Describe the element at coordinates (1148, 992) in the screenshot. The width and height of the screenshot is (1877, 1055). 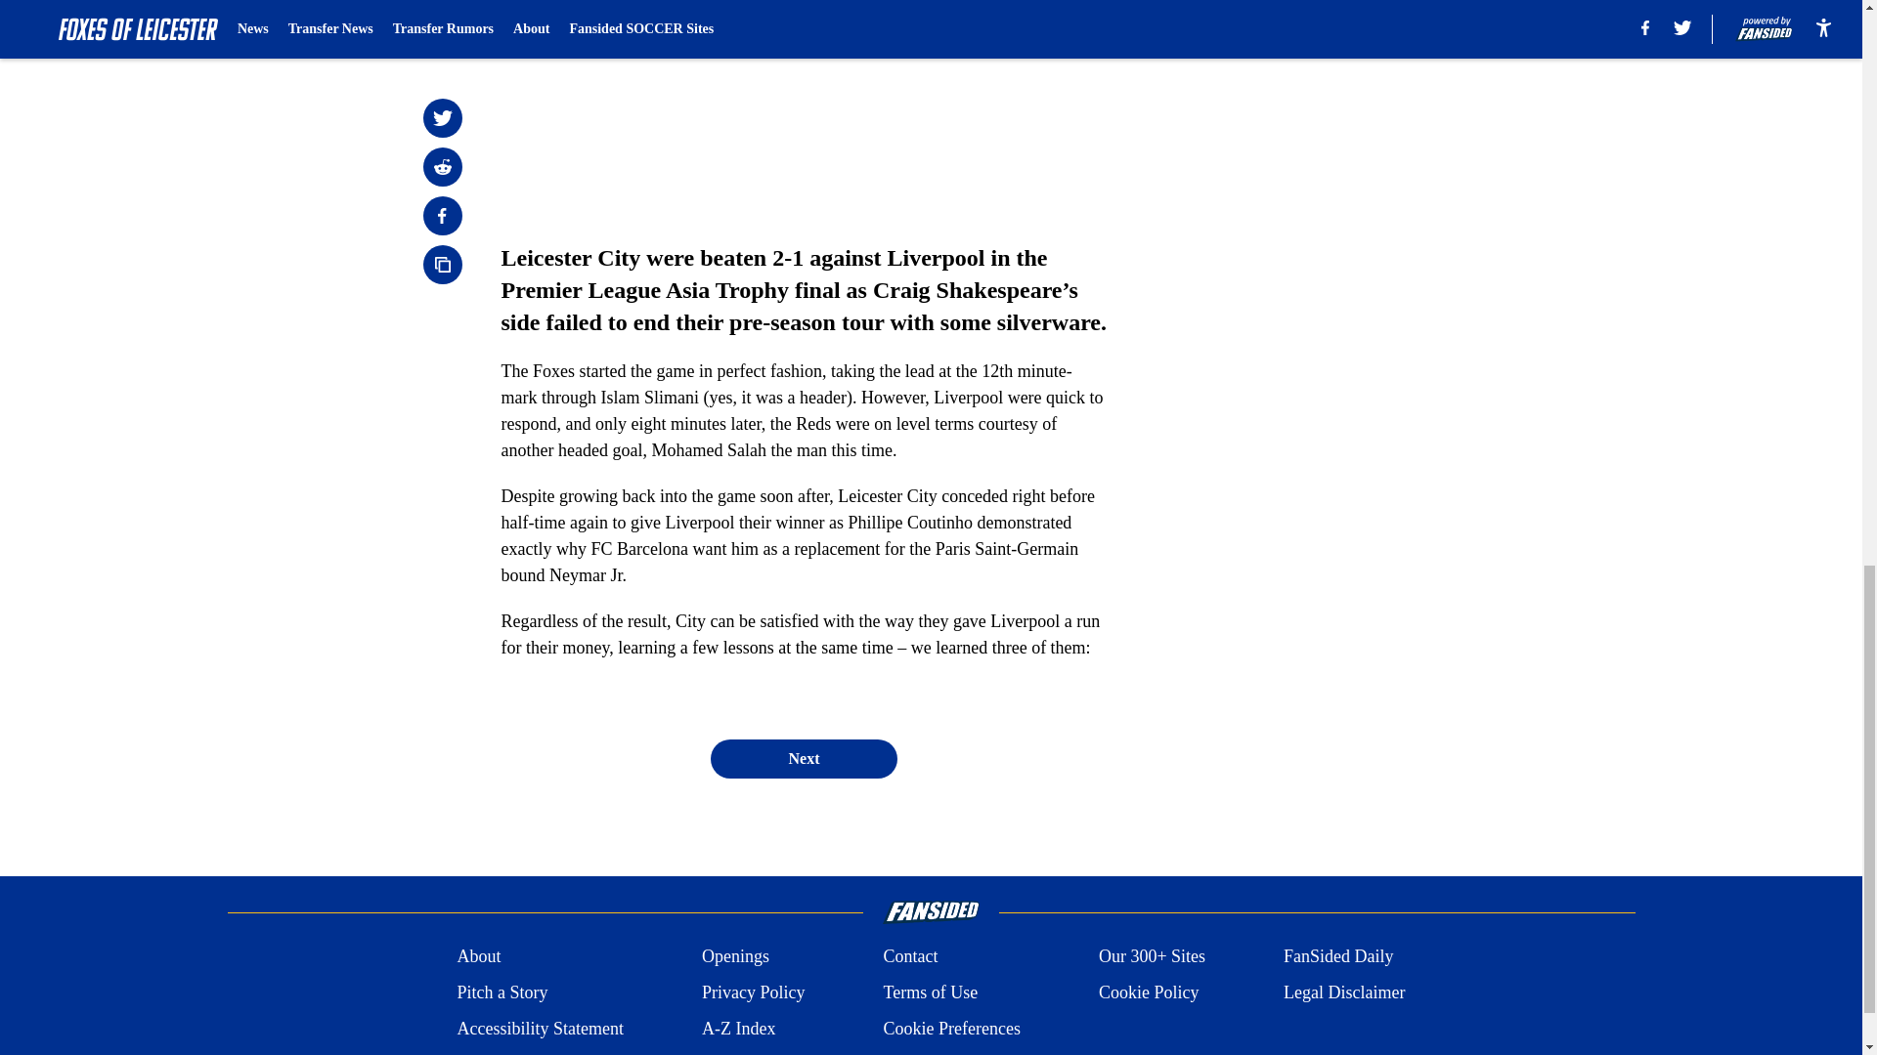
I see `Cookie Policy` at that location.